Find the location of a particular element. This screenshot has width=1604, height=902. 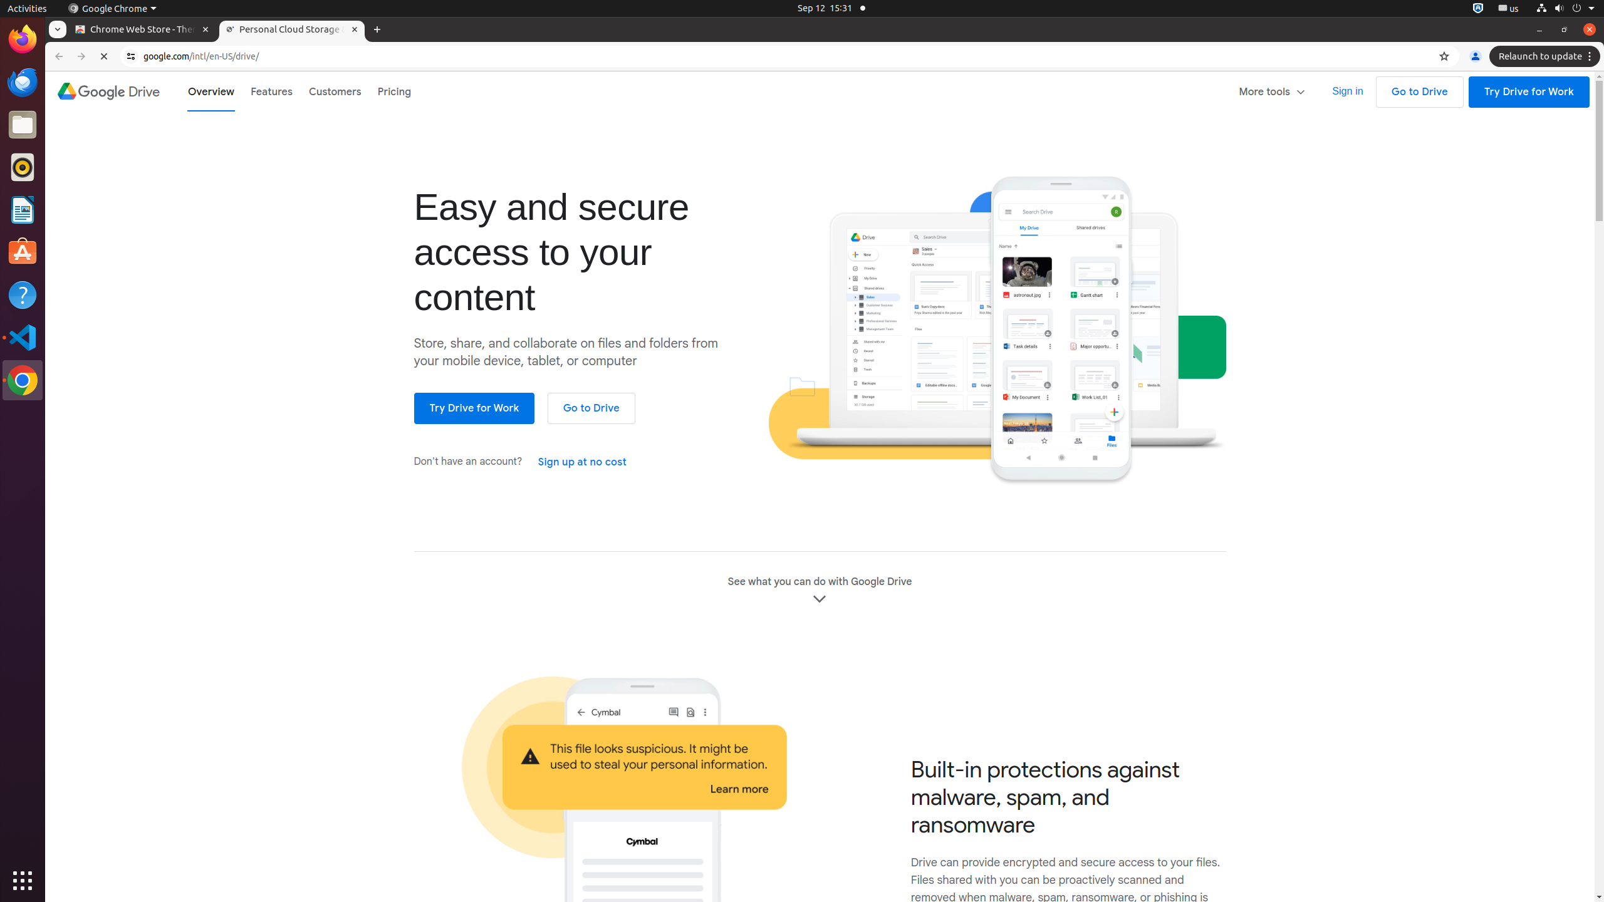

Customers is located at coordinates (335, 91).